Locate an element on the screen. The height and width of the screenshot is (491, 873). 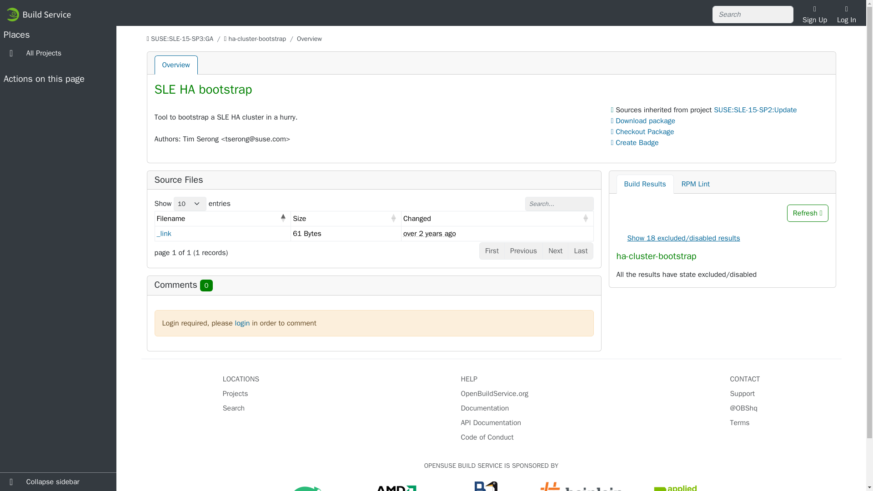
Support is located at coordinates (742, 394).